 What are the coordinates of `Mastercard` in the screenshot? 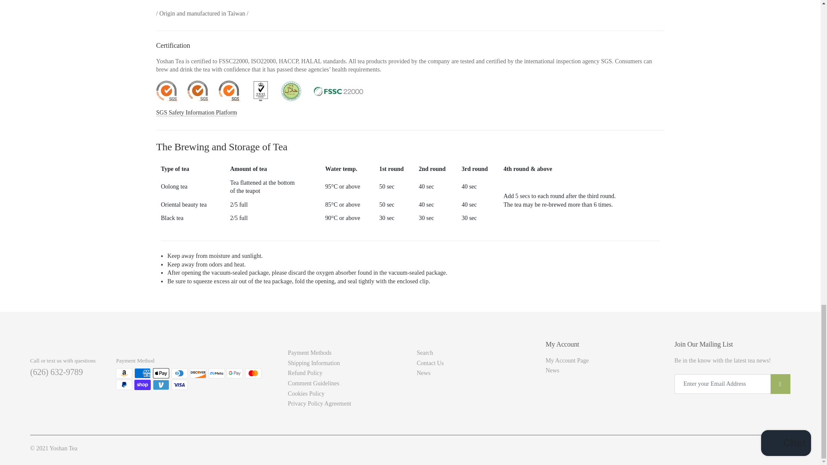 It's located at (253, 373).